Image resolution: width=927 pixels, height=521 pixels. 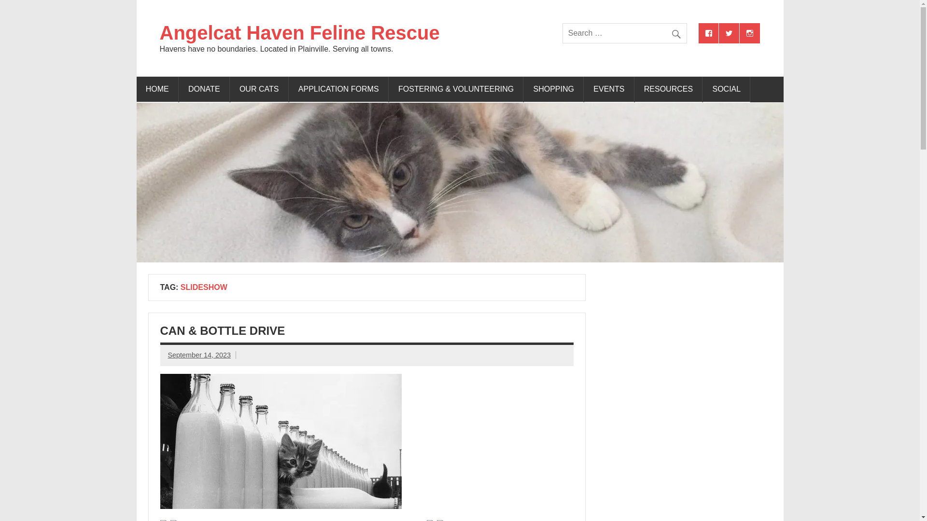 What do you see at coordinates (259, 89) in the screenshot?
I see `OUR CATS` at bounding box center [259, 89].